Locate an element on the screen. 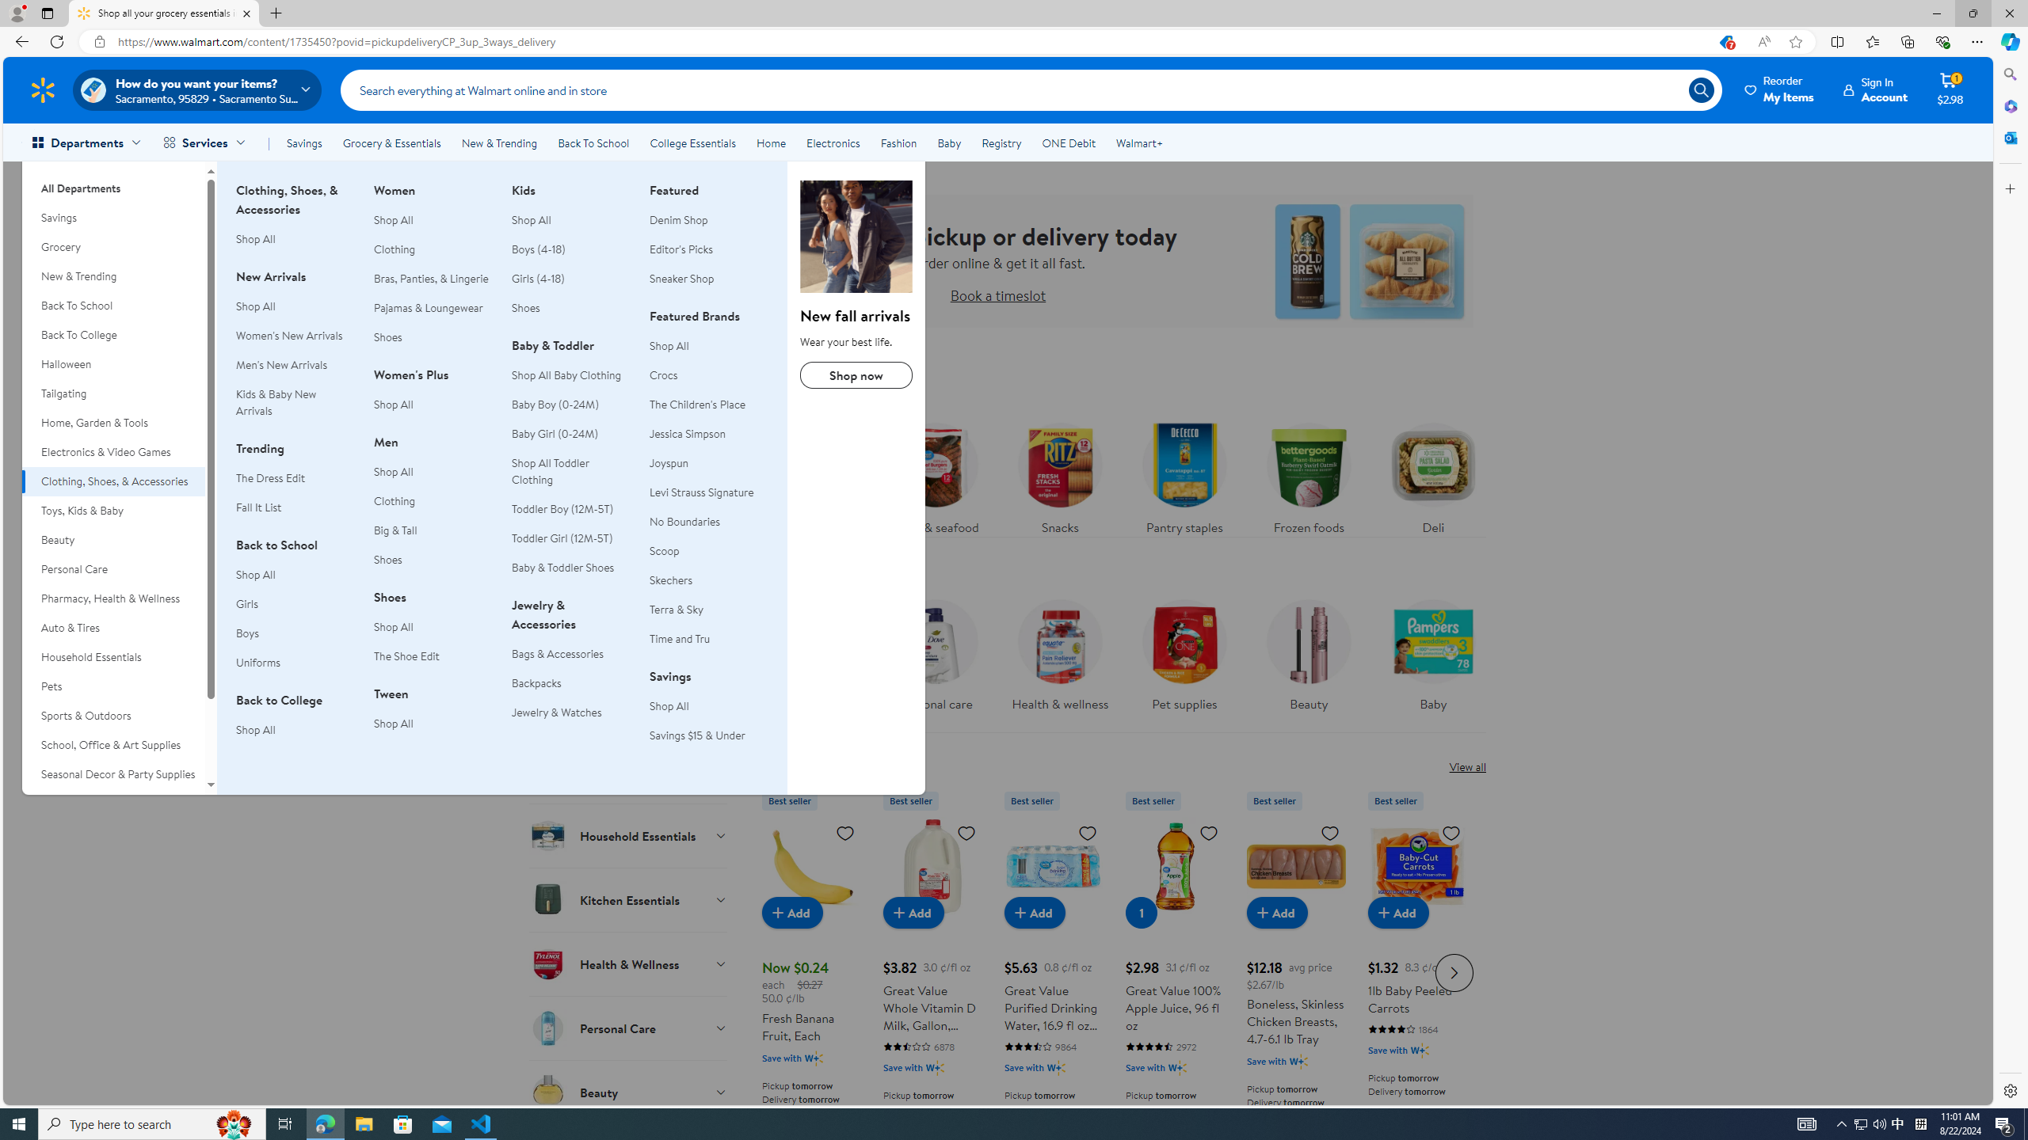  Fashion is located at coordinates (898, 142).